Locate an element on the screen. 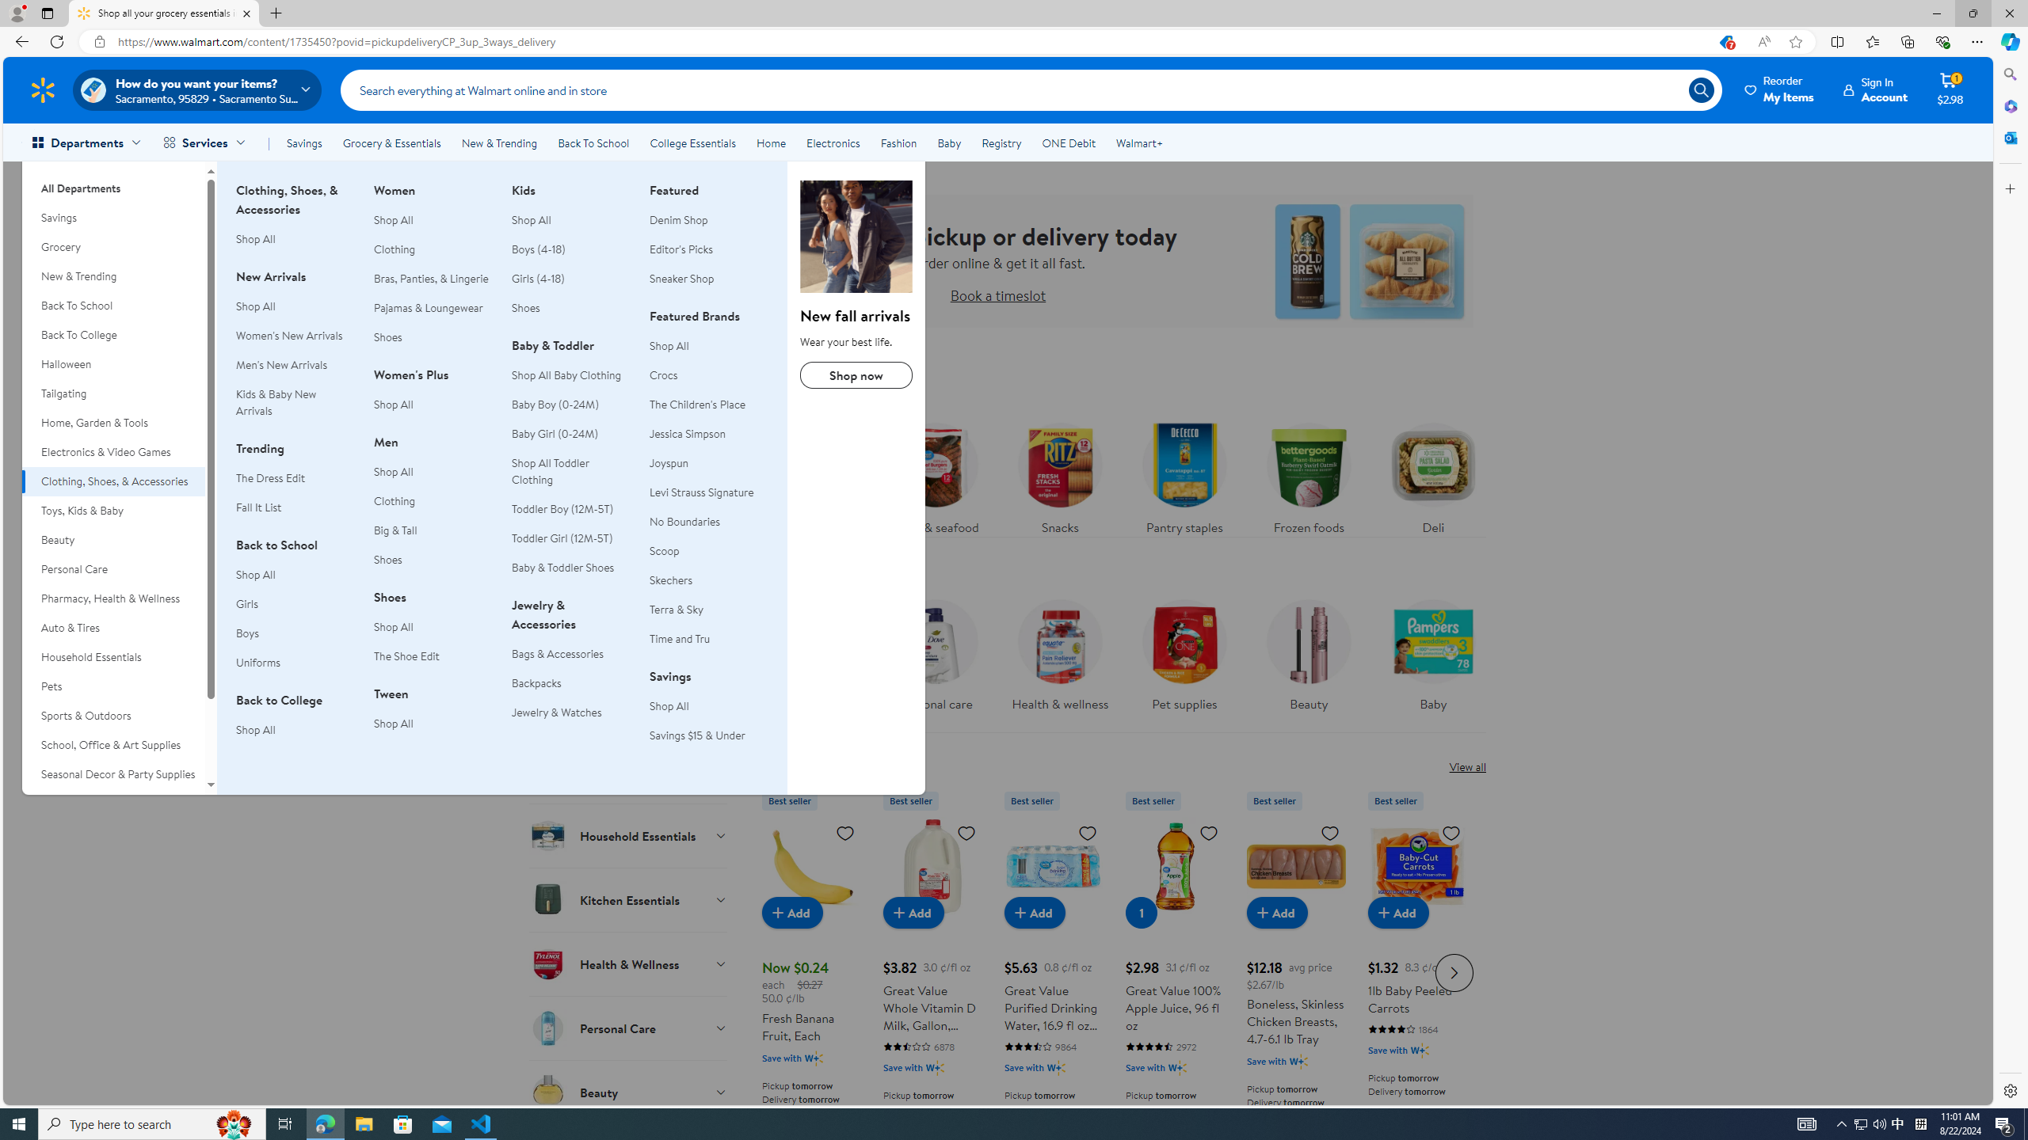  Fashion is located at coordinates (898, 142).